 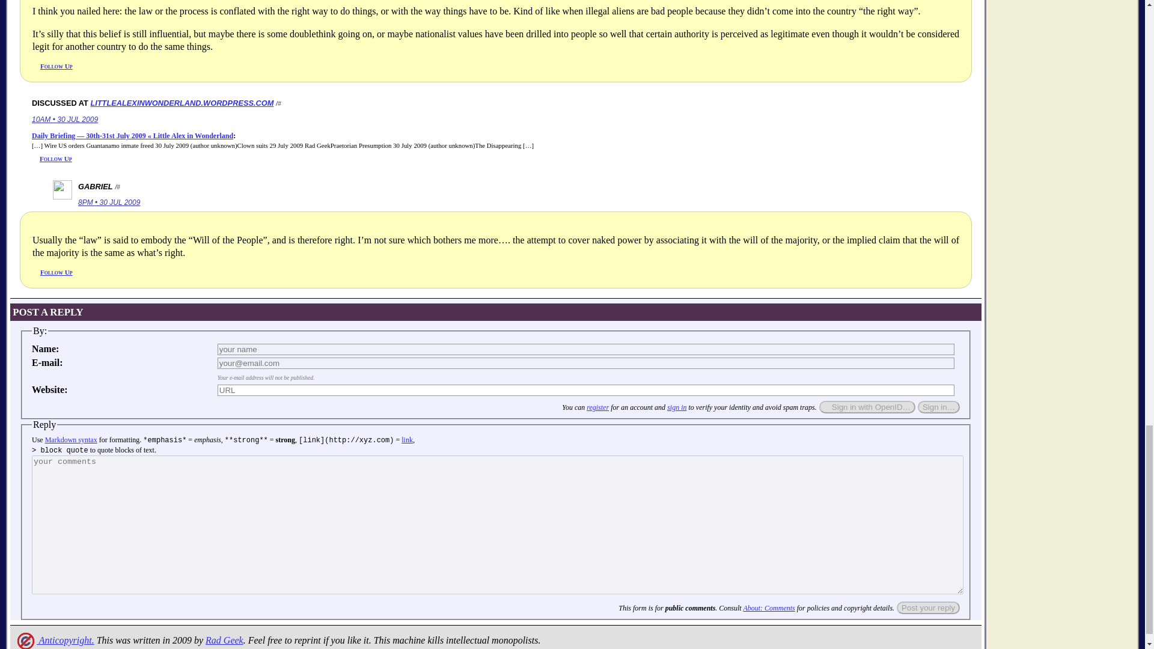 I want to click on LITTLEALEXINWONDERLAND.WORDPRESS.COM, so click(x=182, y=103).